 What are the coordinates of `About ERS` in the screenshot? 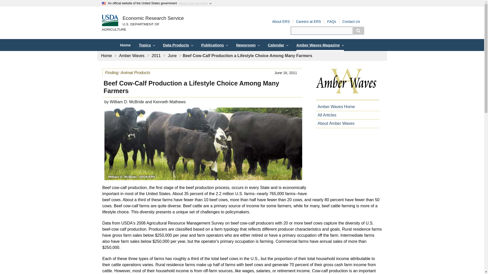 It's located at (281, 21).